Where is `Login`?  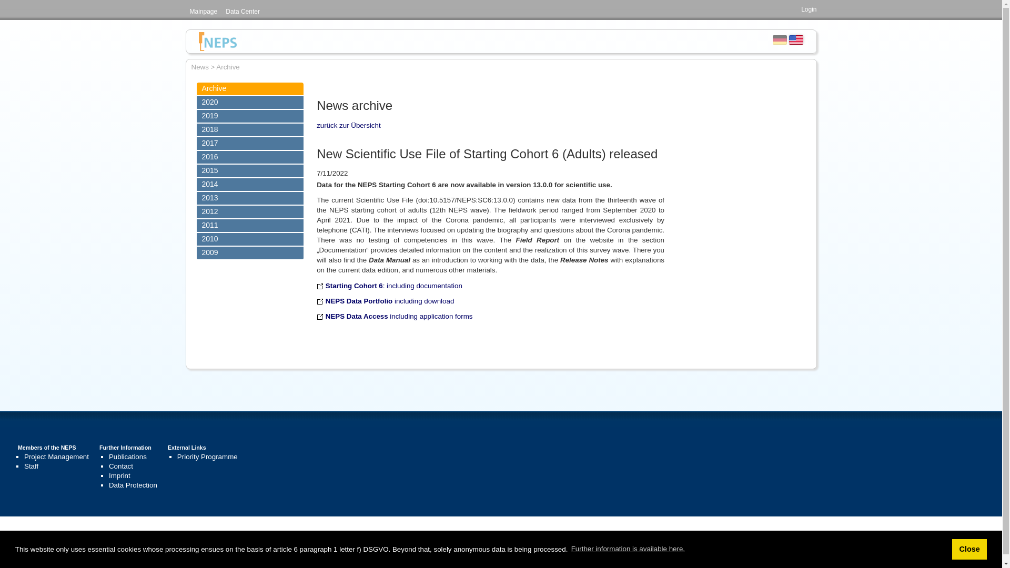
Login is located at coordinates (808, 9).